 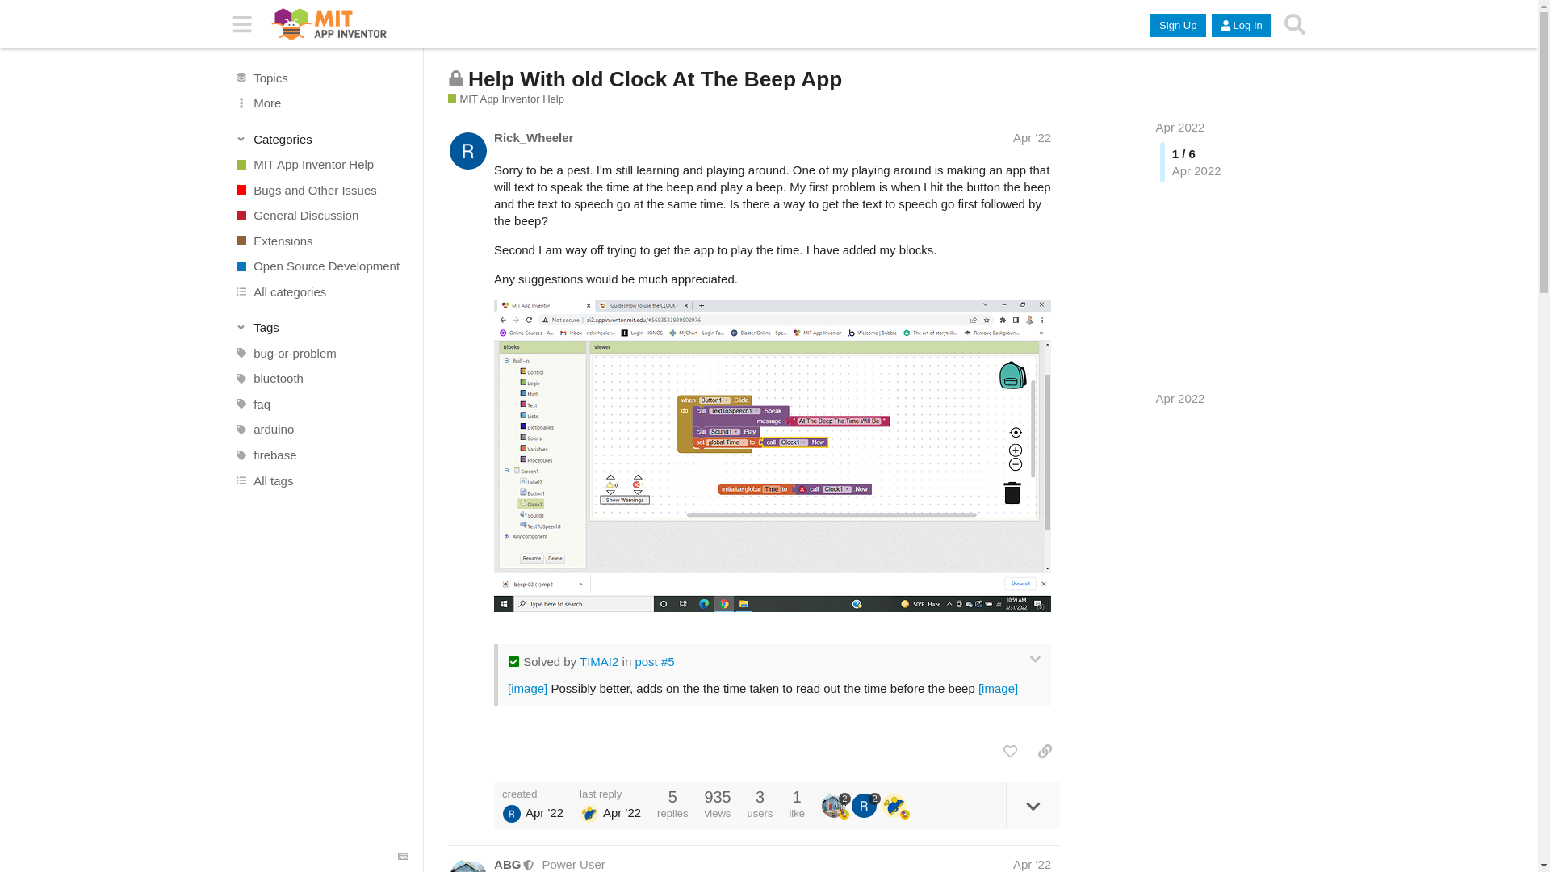 I want to click on More, so click(x=320, y=103).